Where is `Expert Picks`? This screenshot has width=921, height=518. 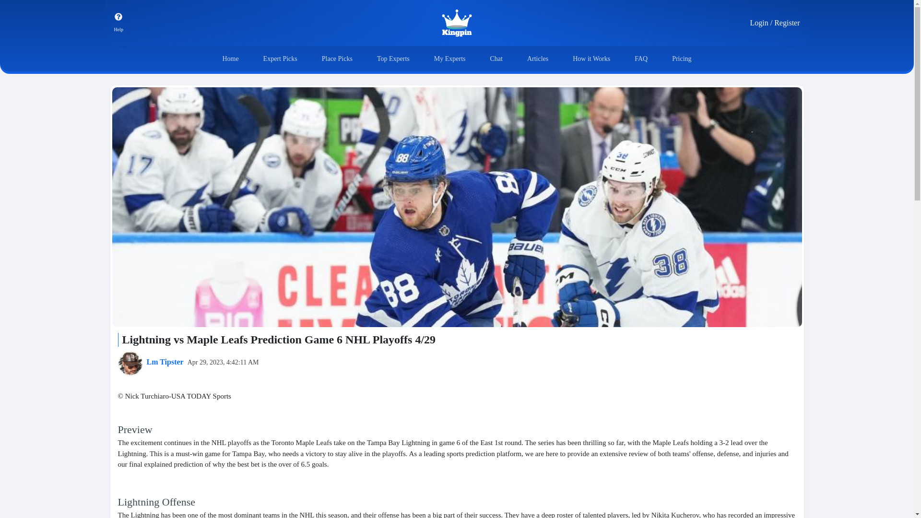
Expert Picks is located at coordinates (280, 59).